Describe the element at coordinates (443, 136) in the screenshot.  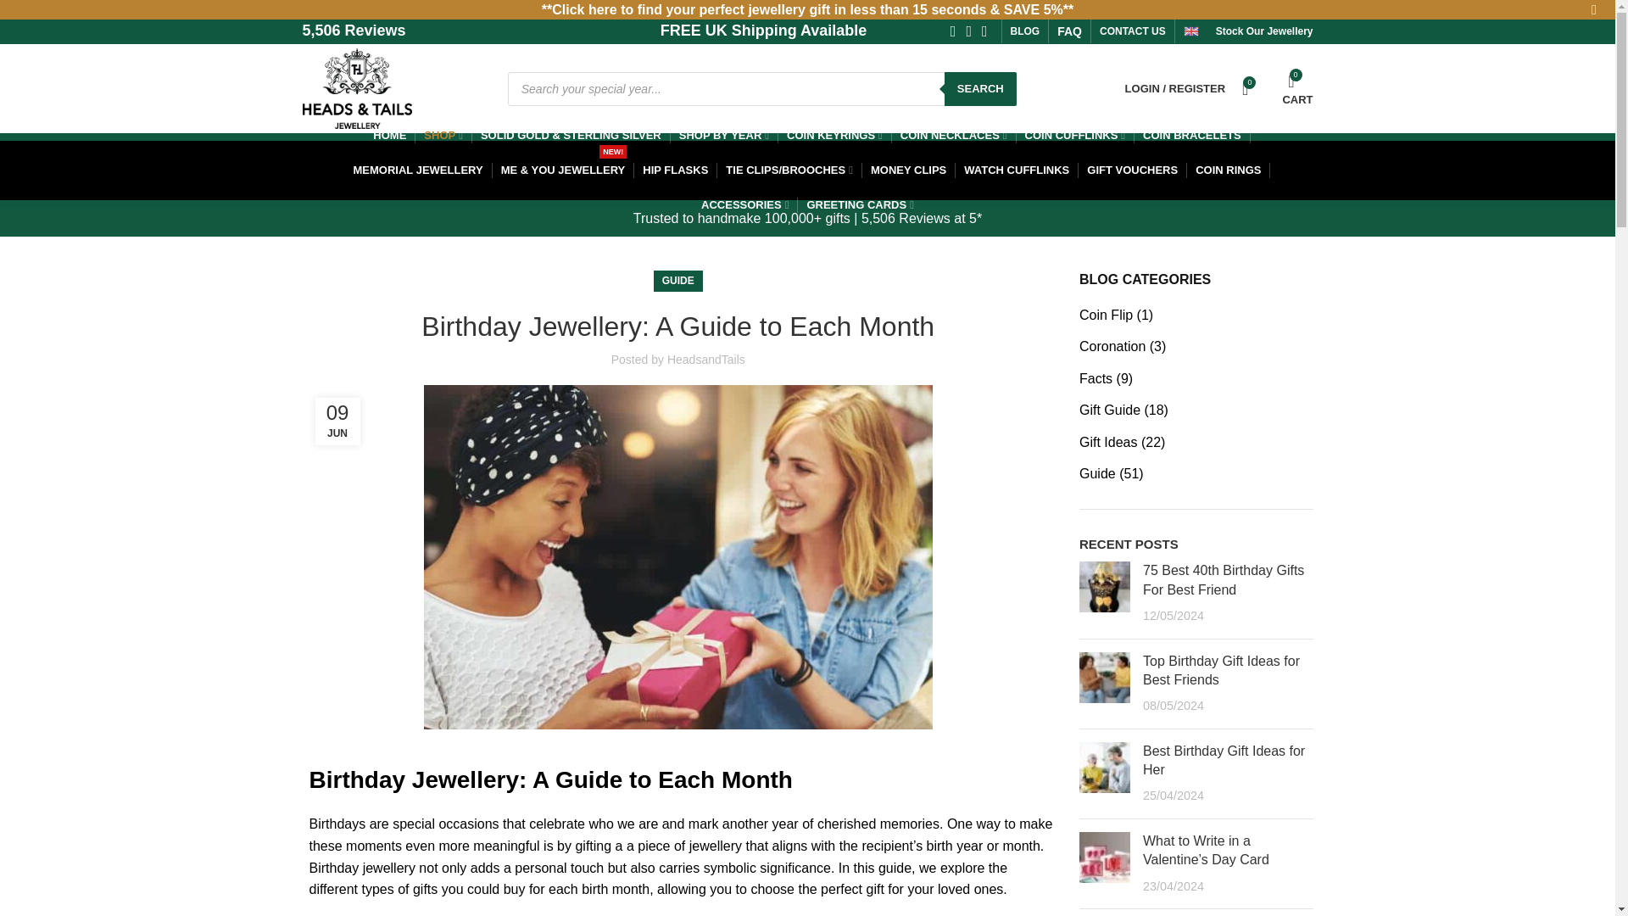
I see `CONTACT US` at that location.